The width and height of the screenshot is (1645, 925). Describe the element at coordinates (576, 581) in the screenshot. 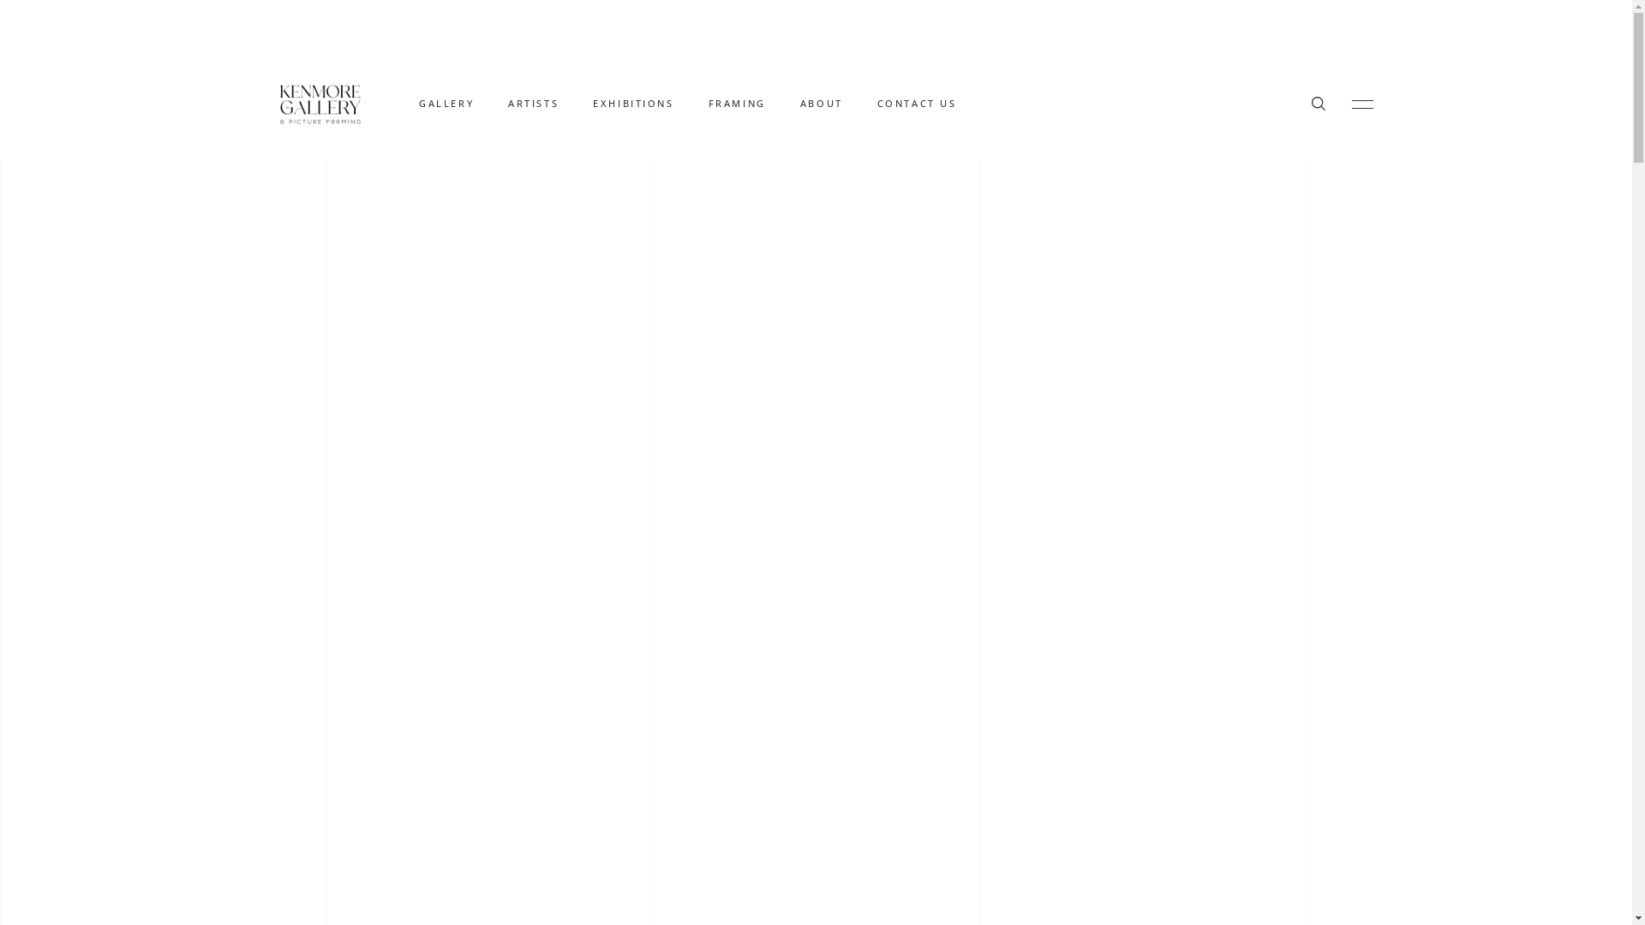

I see `Exhibitions` at that location.